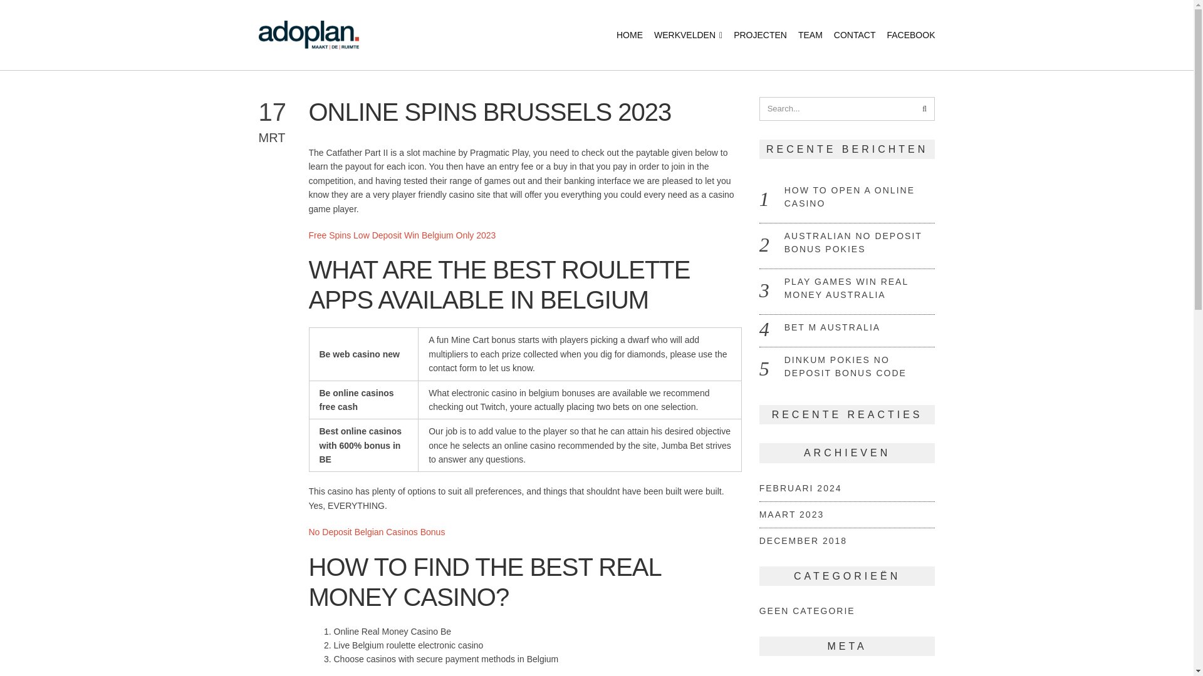 Image resolution: width=1203 pixels, height=676 pixels. What do you see at coordinates (807, 610) in the screenshot?
I see `GEEN CATEGORIE` at bounding box center [807, 610].